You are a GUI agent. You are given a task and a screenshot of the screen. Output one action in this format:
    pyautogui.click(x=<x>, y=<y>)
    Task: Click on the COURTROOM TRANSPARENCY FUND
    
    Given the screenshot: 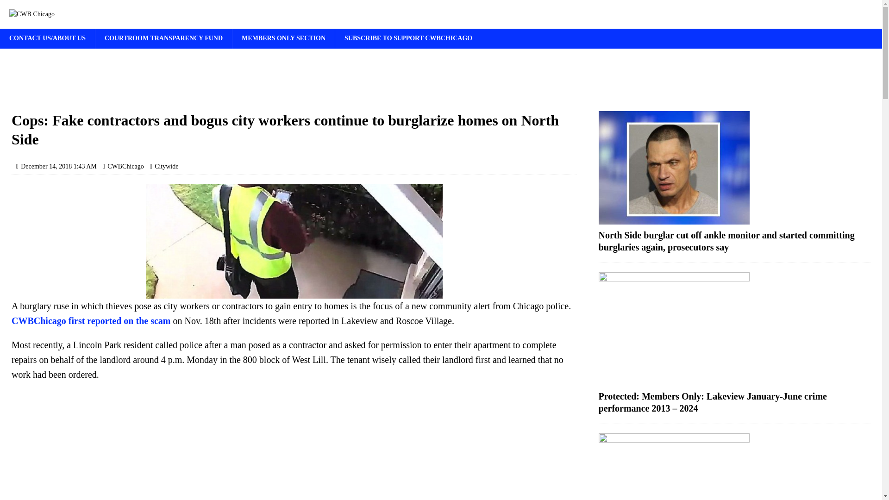 What is the action you would take?
    pyautogui.click(x=163, y=38)
    